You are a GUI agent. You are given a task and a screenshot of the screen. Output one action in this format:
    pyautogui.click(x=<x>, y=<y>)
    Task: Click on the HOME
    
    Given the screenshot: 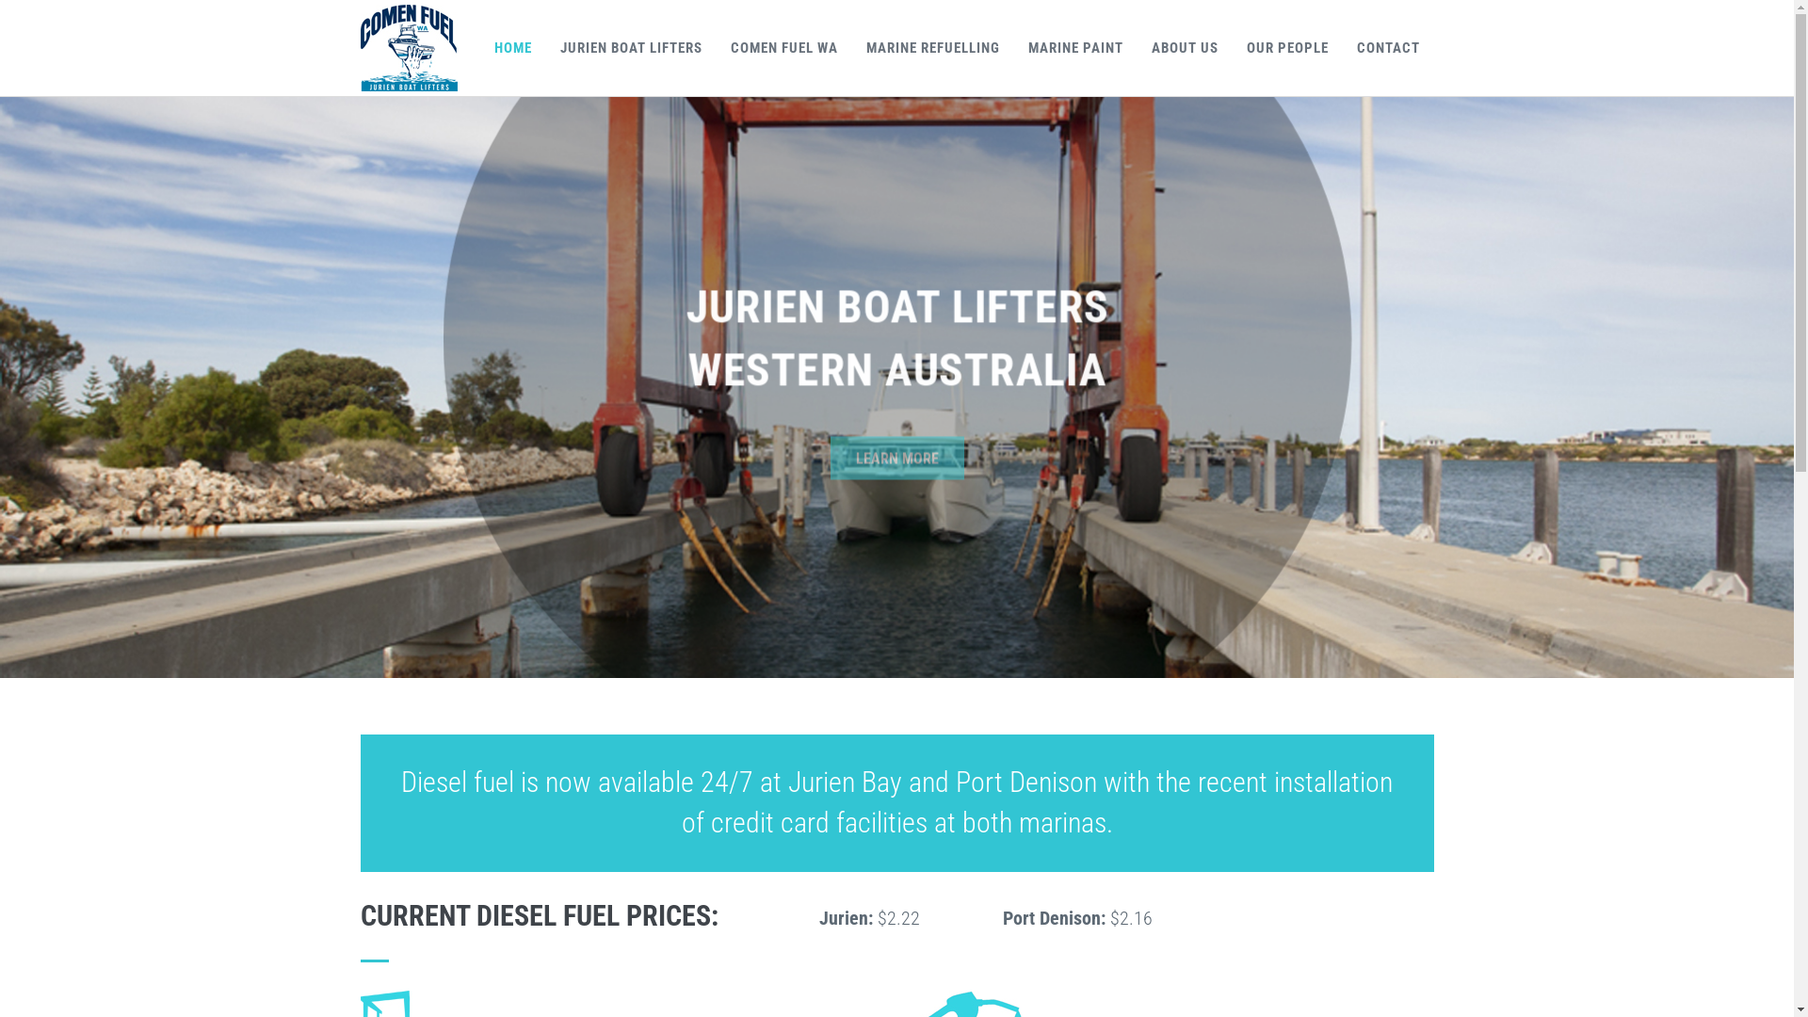 What is the action you would take?
    pyautogui.click(x=513, y=47)
    